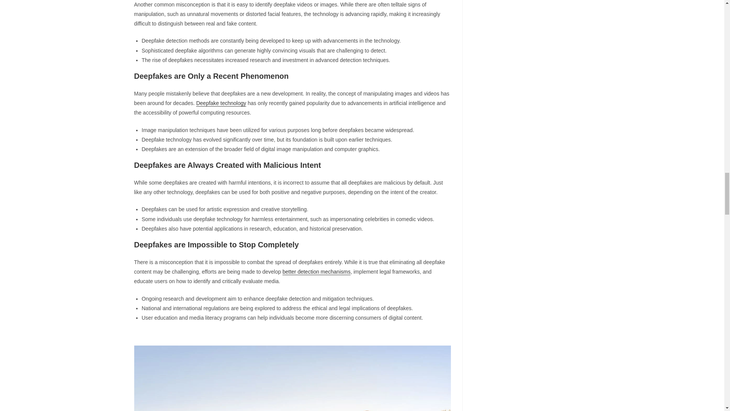 The height and width of the screenshot is (411, 730). I want to click on Deepfake Now, so click(292, 378).